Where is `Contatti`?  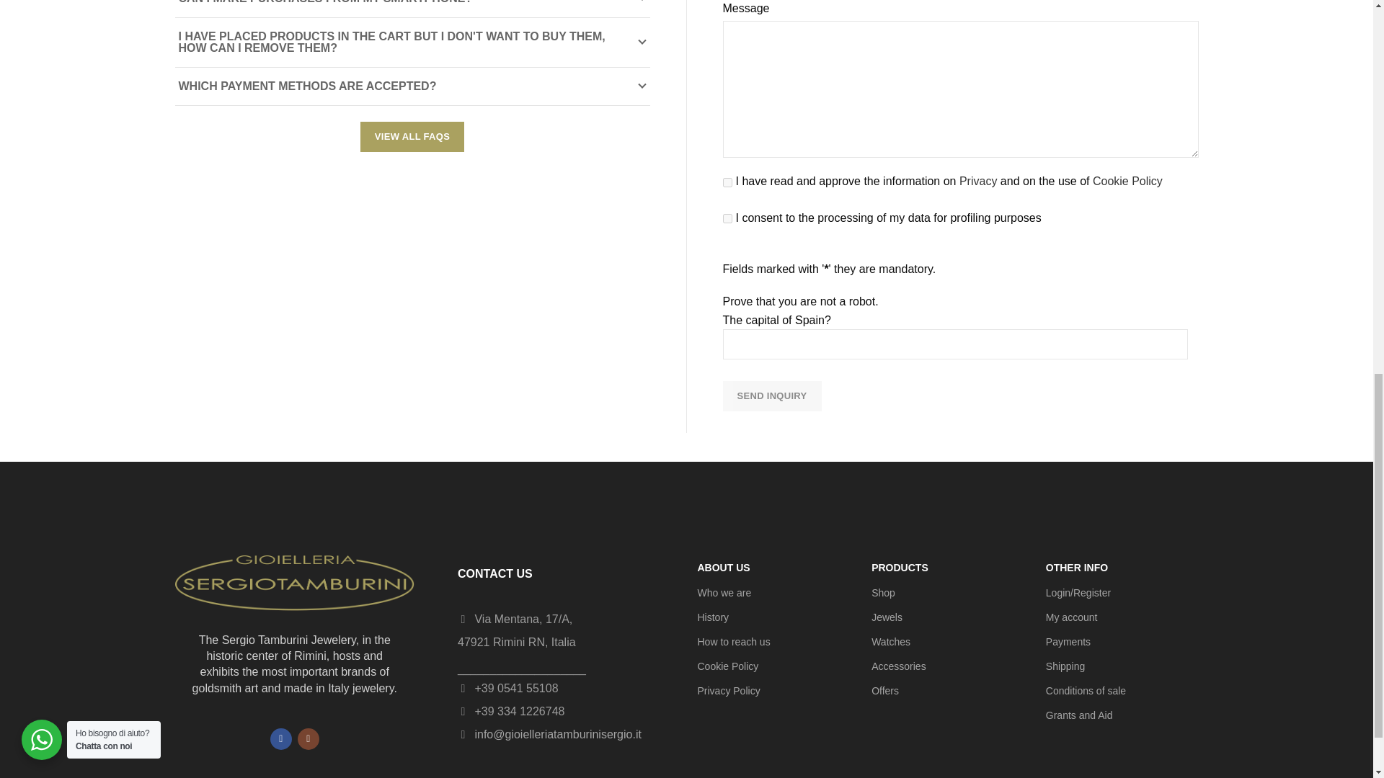
Contatti is located at coordinates (774, 641).